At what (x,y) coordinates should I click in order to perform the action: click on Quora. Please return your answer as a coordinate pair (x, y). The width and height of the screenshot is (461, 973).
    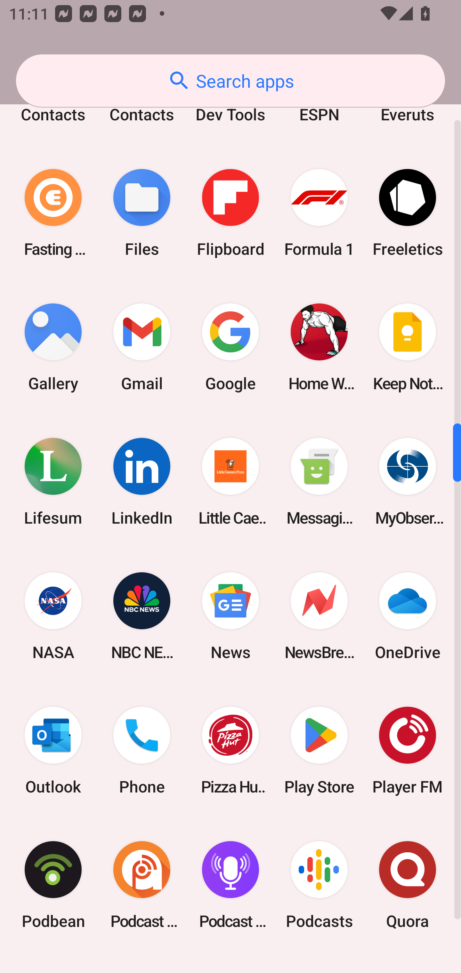
    Looking at the image, I should click on (408, 885).